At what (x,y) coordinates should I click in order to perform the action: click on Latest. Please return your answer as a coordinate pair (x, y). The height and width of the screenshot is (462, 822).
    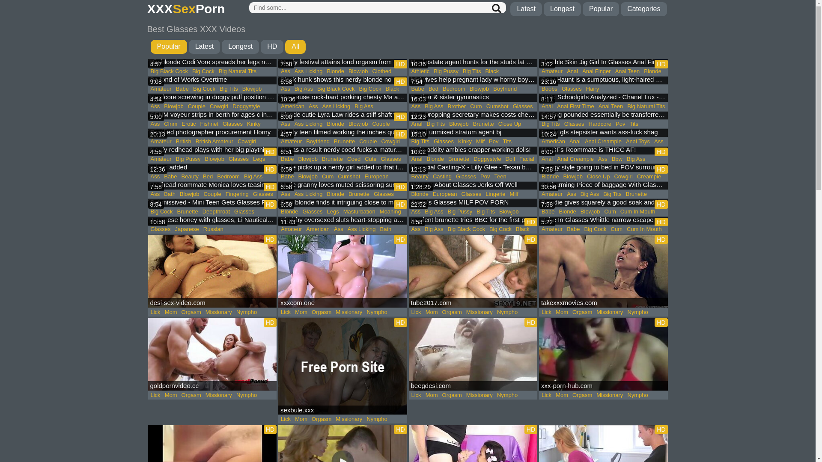
    Looking at the image, I should click on (526, 9).